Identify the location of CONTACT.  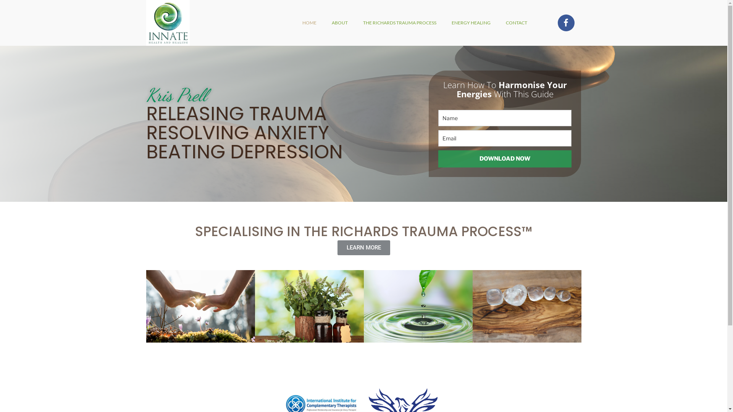
(517, 23).